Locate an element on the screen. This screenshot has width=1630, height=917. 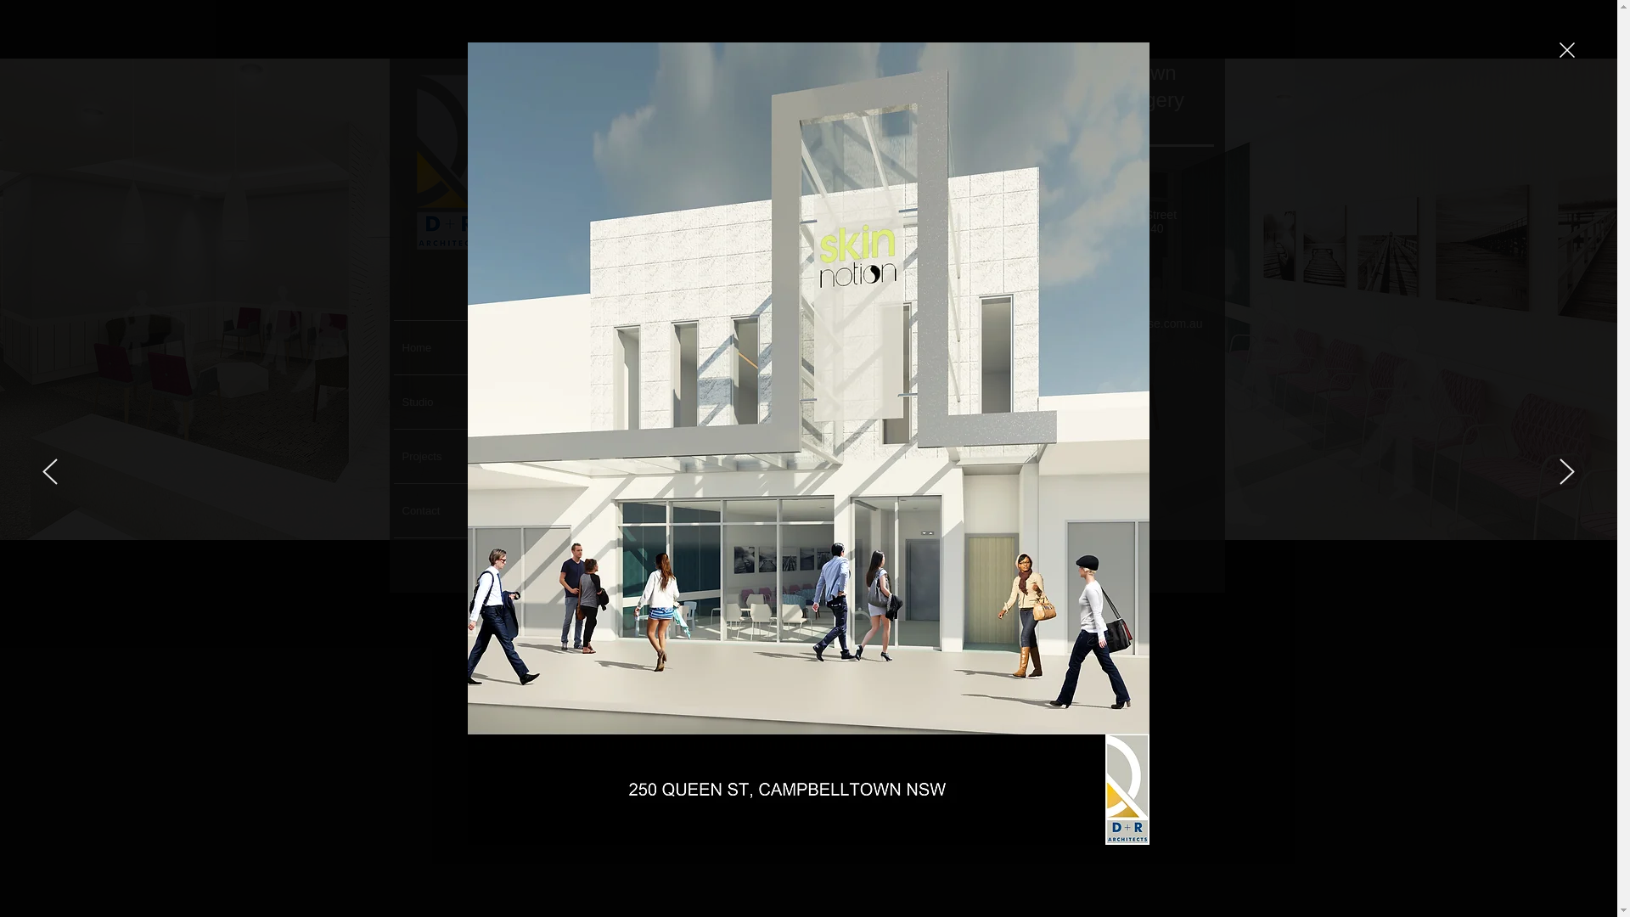
Contact is located at coordinates (452, 511).